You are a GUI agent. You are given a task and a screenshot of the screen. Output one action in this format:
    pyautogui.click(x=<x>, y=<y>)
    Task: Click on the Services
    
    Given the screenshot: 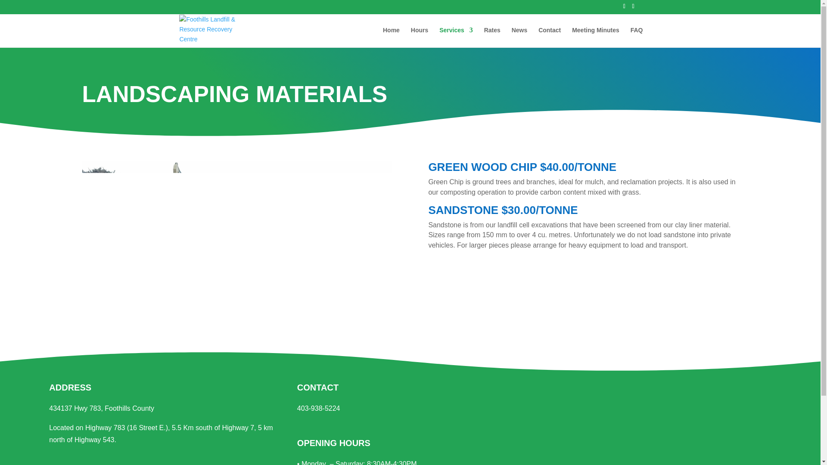 What is the action you would take?
    pyautogui.click(x=456, y=37)
    